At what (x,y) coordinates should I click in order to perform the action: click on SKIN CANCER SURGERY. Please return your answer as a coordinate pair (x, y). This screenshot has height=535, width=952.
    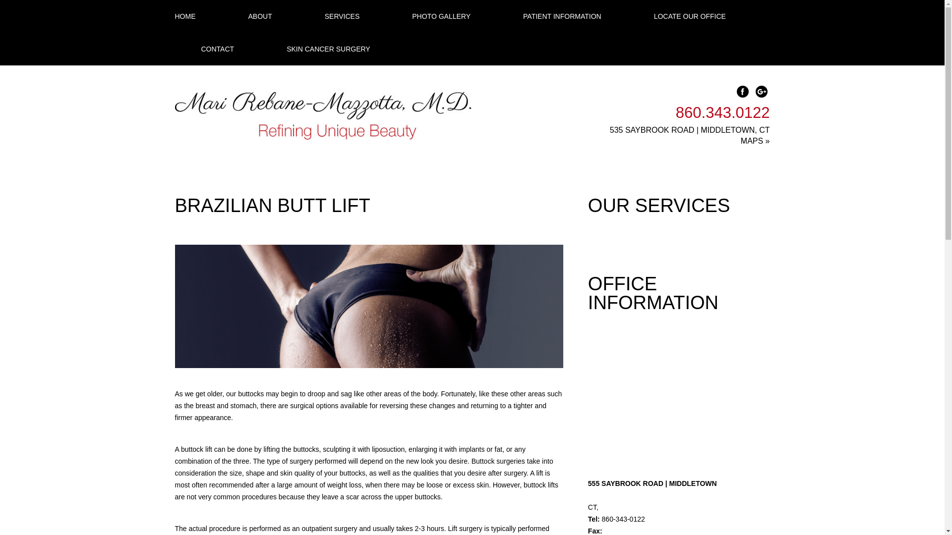
    Looking at the image, I should click on (315, 49).